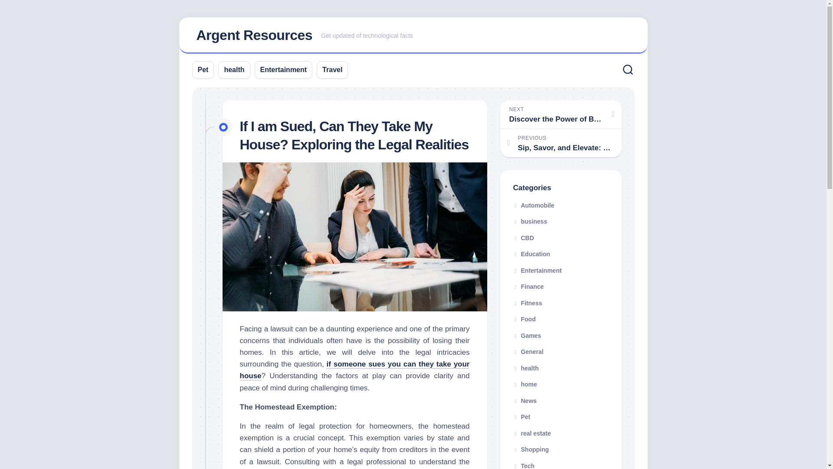  I want to click on Automobile, so click(533, 205).